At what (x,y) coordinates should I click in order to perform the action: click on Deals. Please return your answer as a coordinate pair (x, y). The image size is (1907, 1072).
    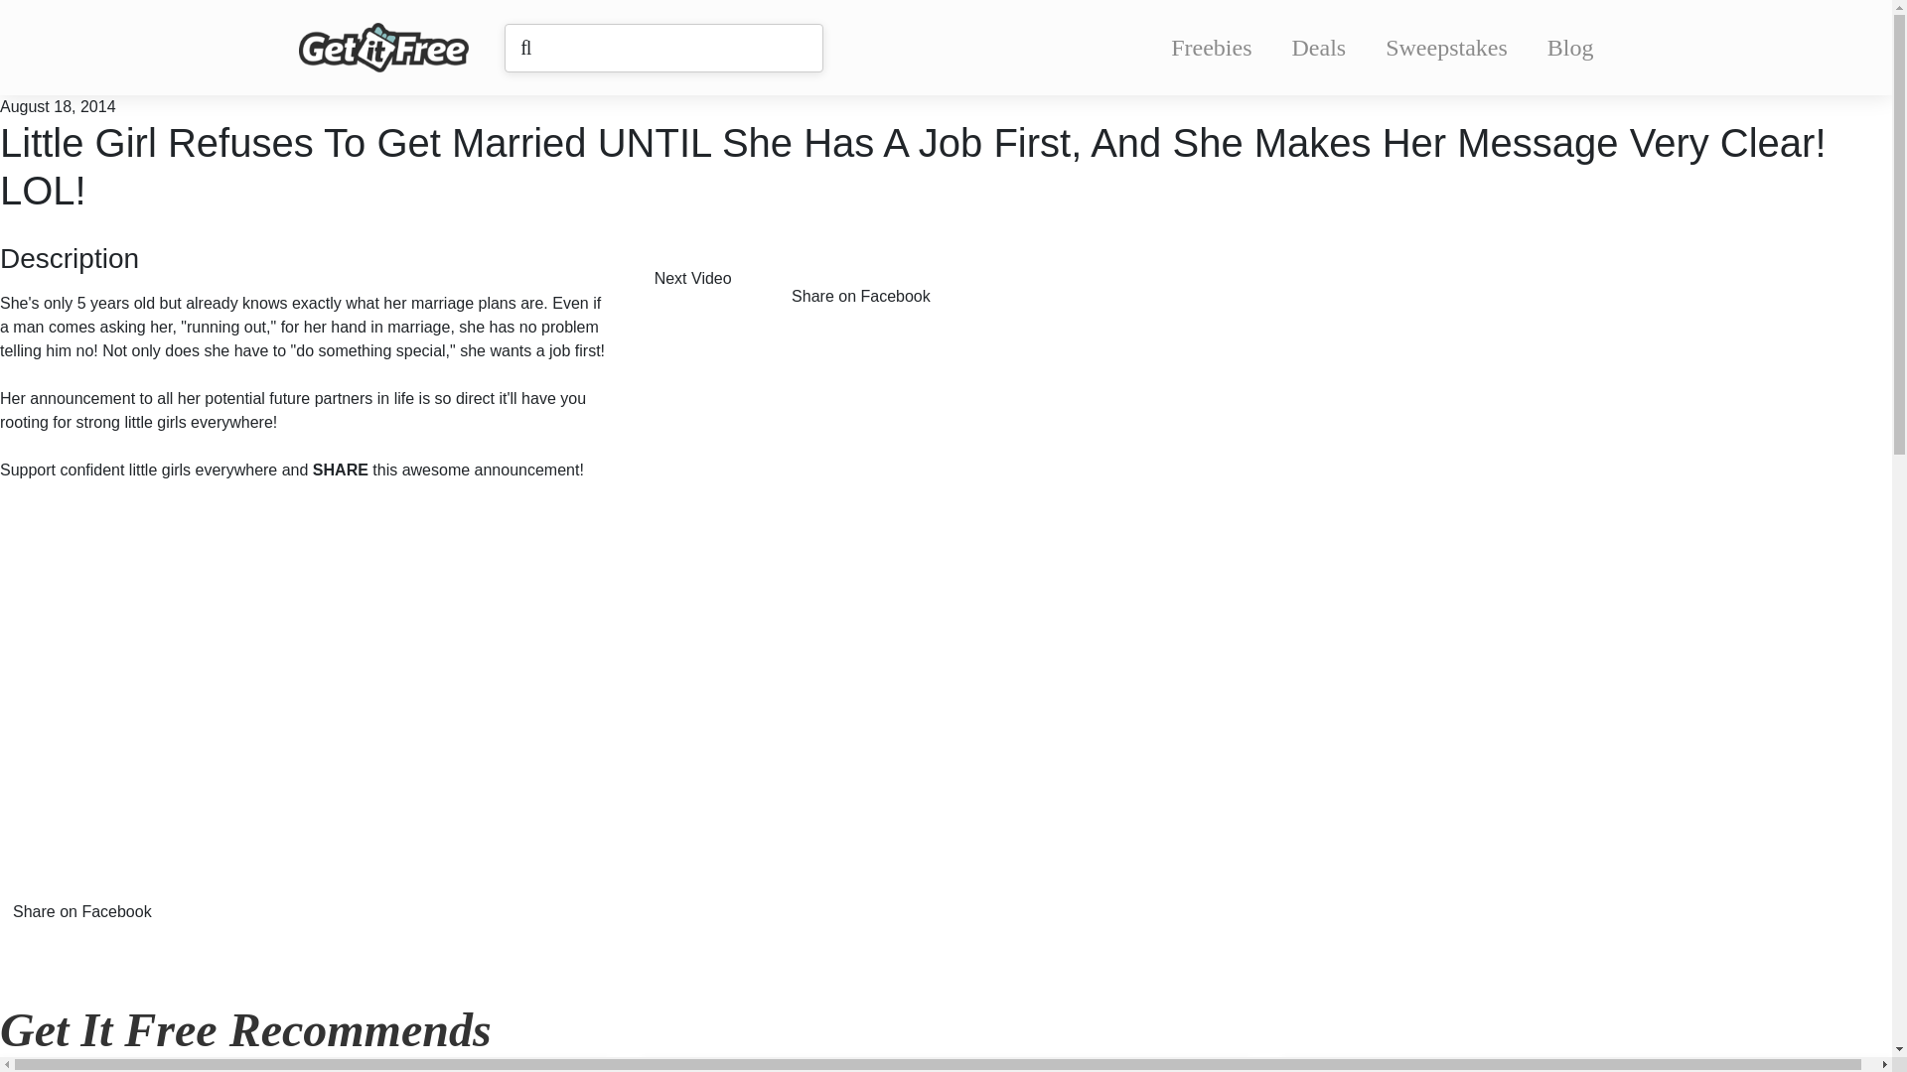
    Looking at the image, I should click on (1319, 47).